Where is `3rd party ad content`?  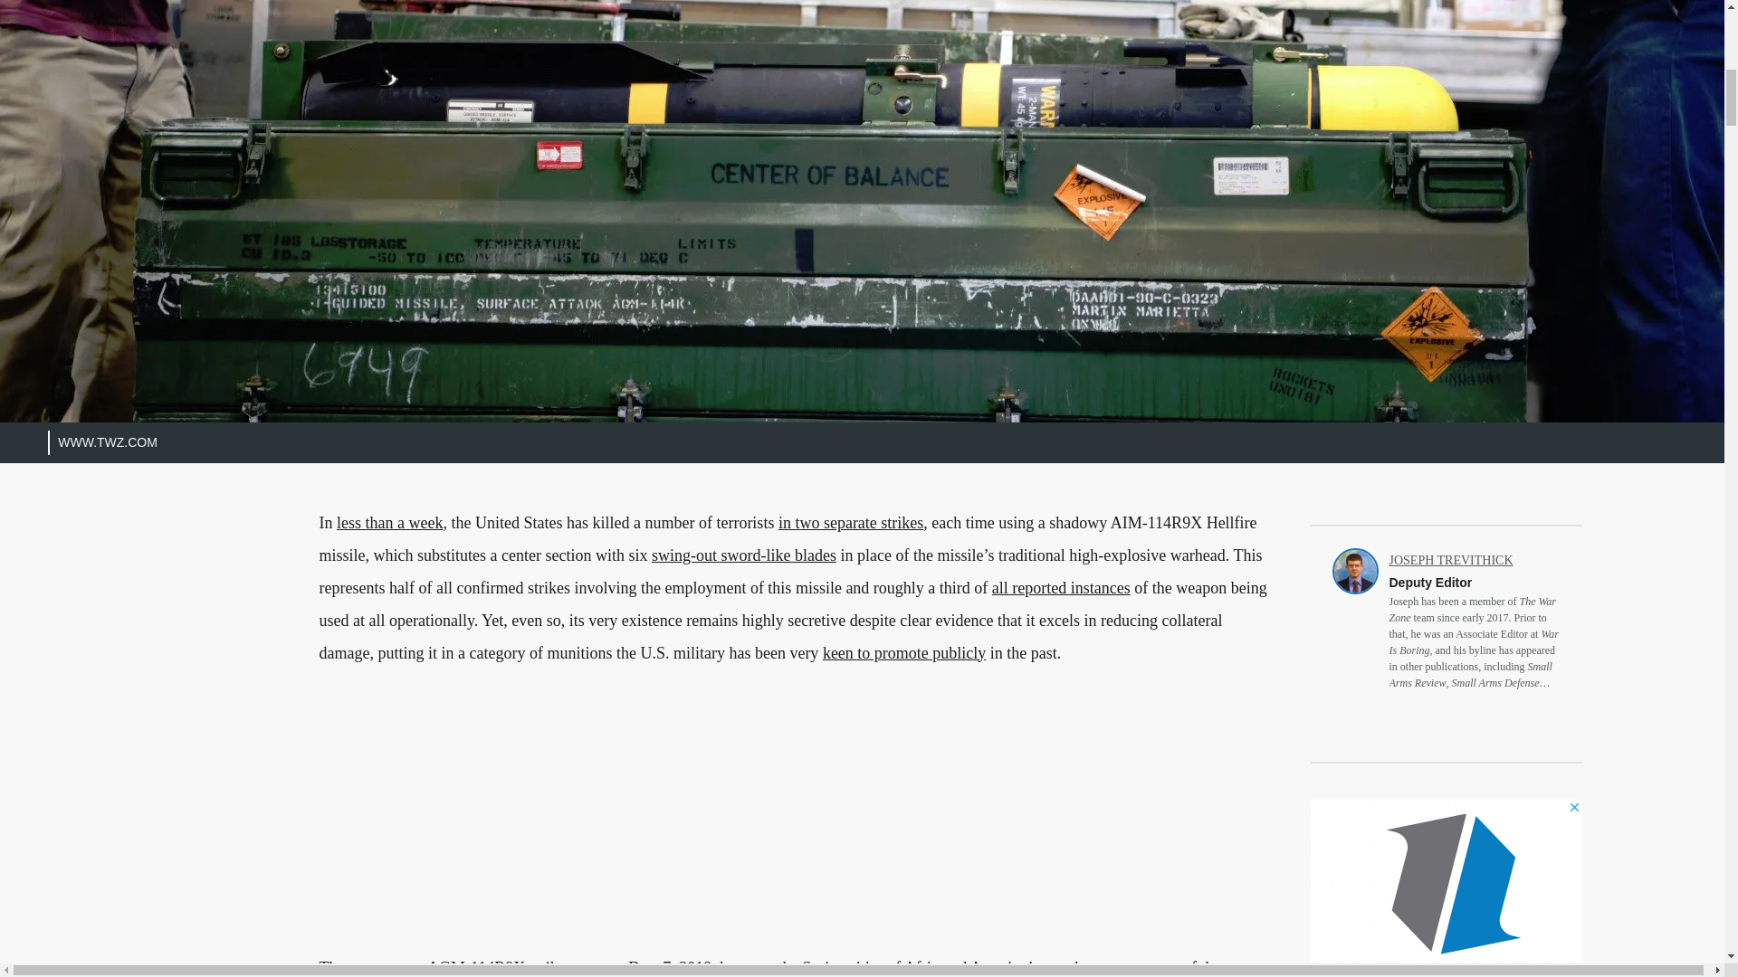 3rd party ad content is located at coordinates (798, 825).